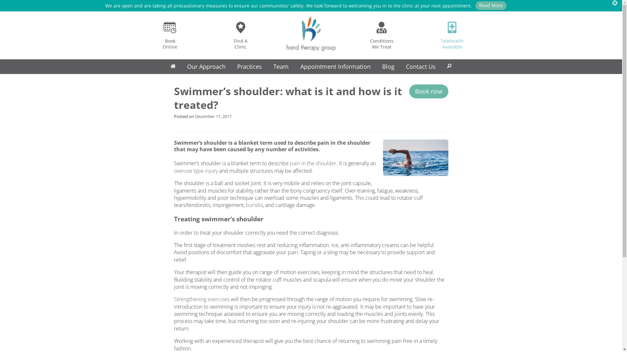 The height and width of the screenshot is (352, 627). Describe the element at coordinates (170, 35) in the screenshot. I see `R
Book
Online` at that location.